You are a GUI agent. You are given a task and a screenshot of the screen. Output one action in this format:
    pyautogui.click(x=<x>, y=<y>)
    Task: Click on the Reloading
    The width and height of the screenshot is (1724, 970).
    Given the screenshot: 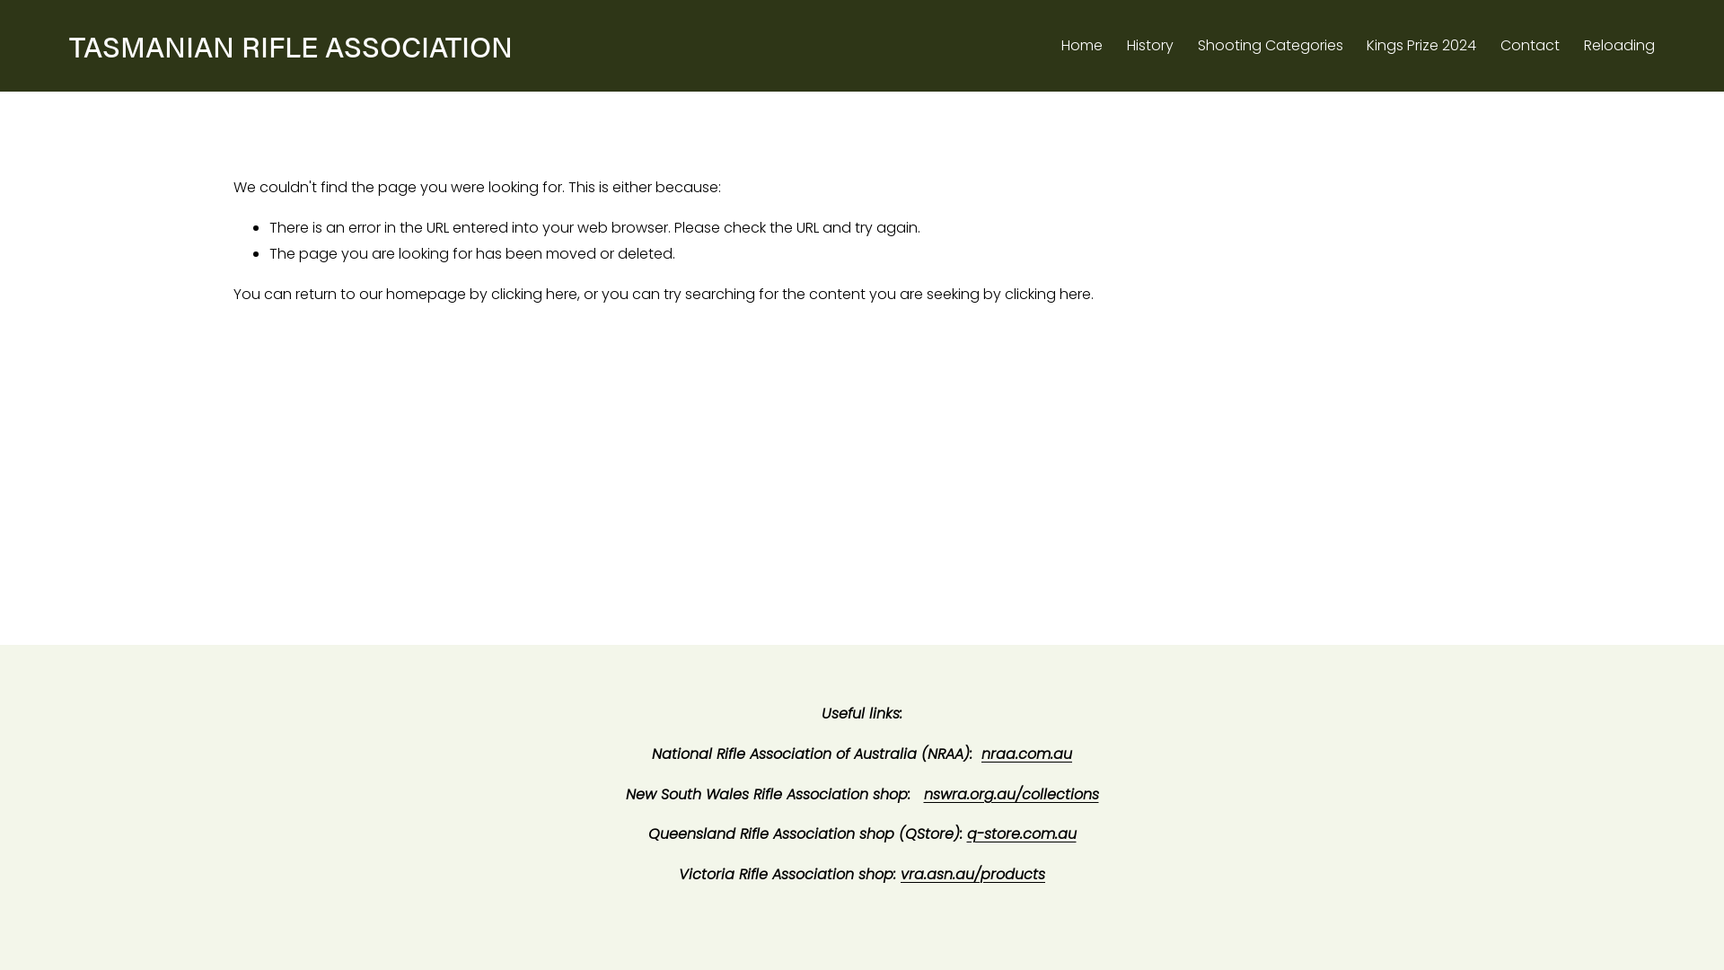 What is the action you would take?
    pyautogui.click(x=1620, y=46)
    